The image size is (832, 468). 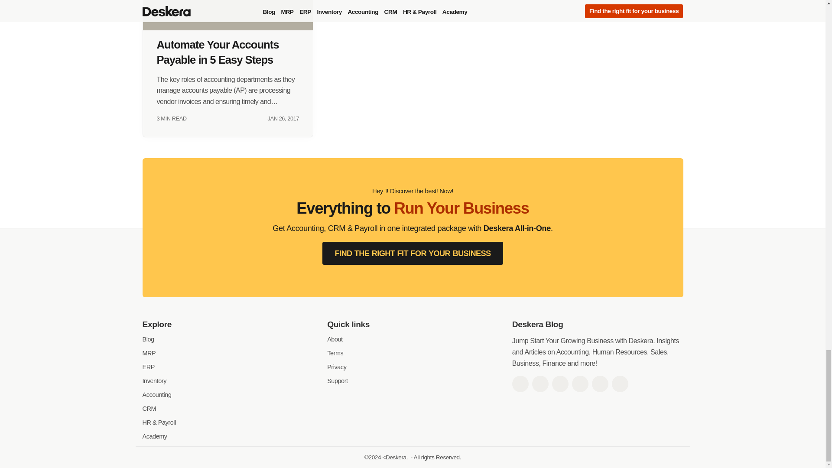 I want to click on Github, so click(x=600, y=384).